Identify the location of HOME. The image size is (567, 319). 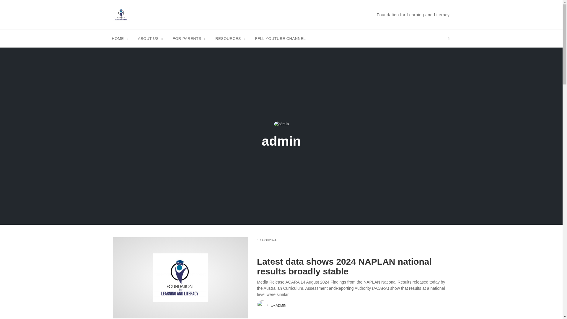
(120, 38).